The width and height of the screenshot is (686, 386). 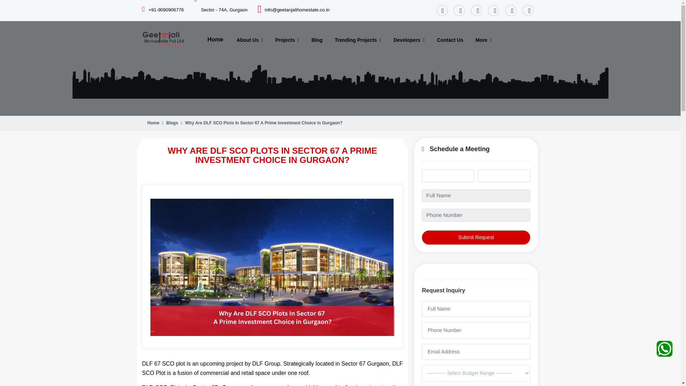 What do you see at coordinates (215, 39) in the screenshot?
I see `Home` at bounding box center [215, 39].